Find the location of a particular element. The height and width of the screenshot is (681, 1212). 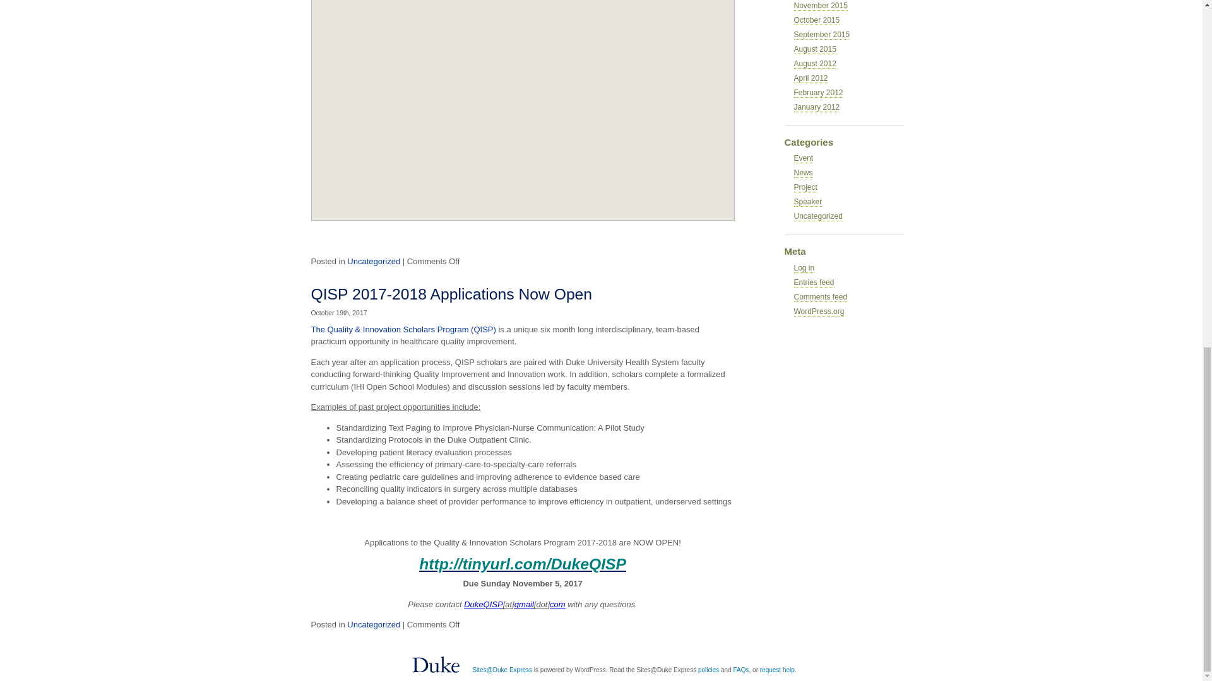

QISP 2017-2018 Applications Now Open is located at coordinates (451, 294).